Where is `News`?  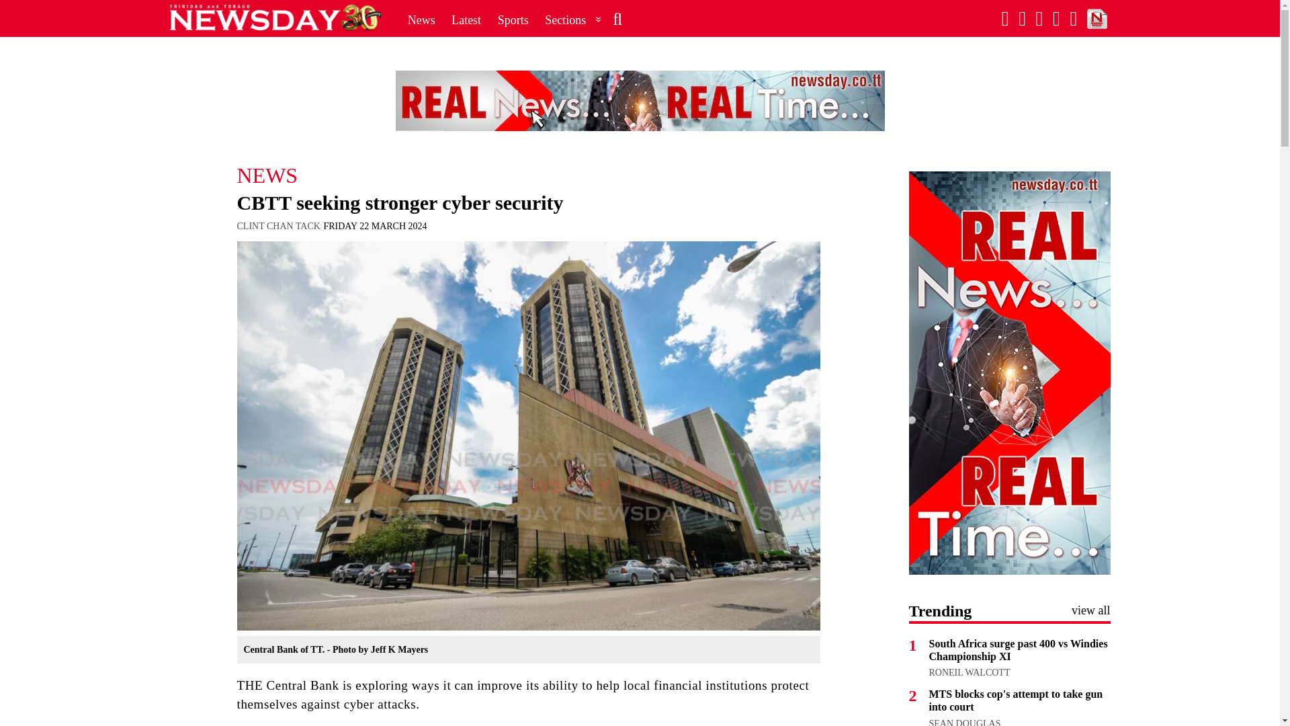 News is located at coordinates (422, 19).